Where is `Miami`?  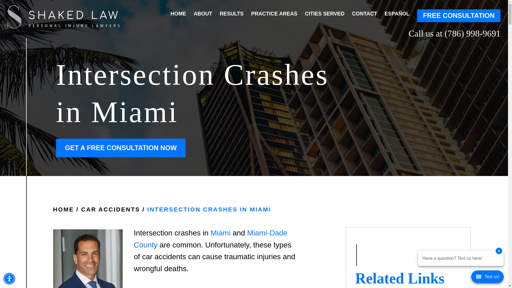 Miami is located at coordinates (221, 233).